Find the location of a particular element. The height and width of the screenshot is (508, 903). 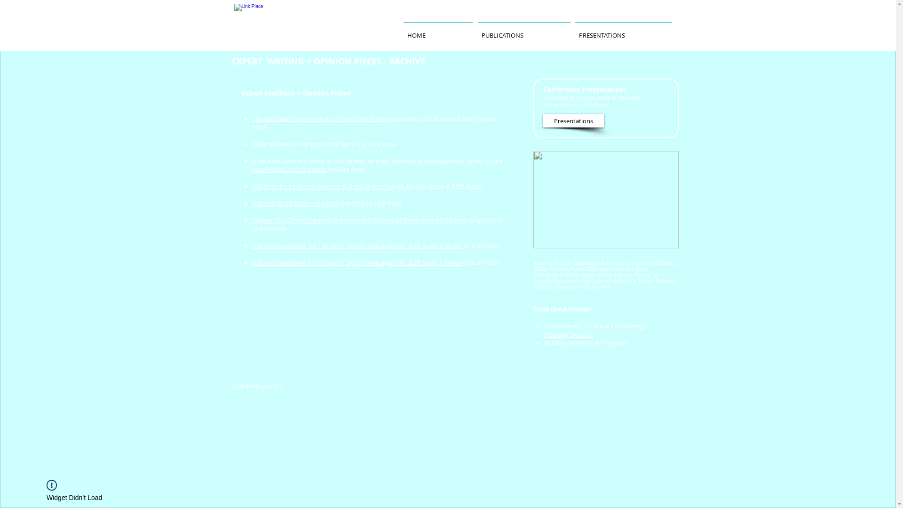

When will we be riding in Robot Taxis? is located at coordinates (305, 144).